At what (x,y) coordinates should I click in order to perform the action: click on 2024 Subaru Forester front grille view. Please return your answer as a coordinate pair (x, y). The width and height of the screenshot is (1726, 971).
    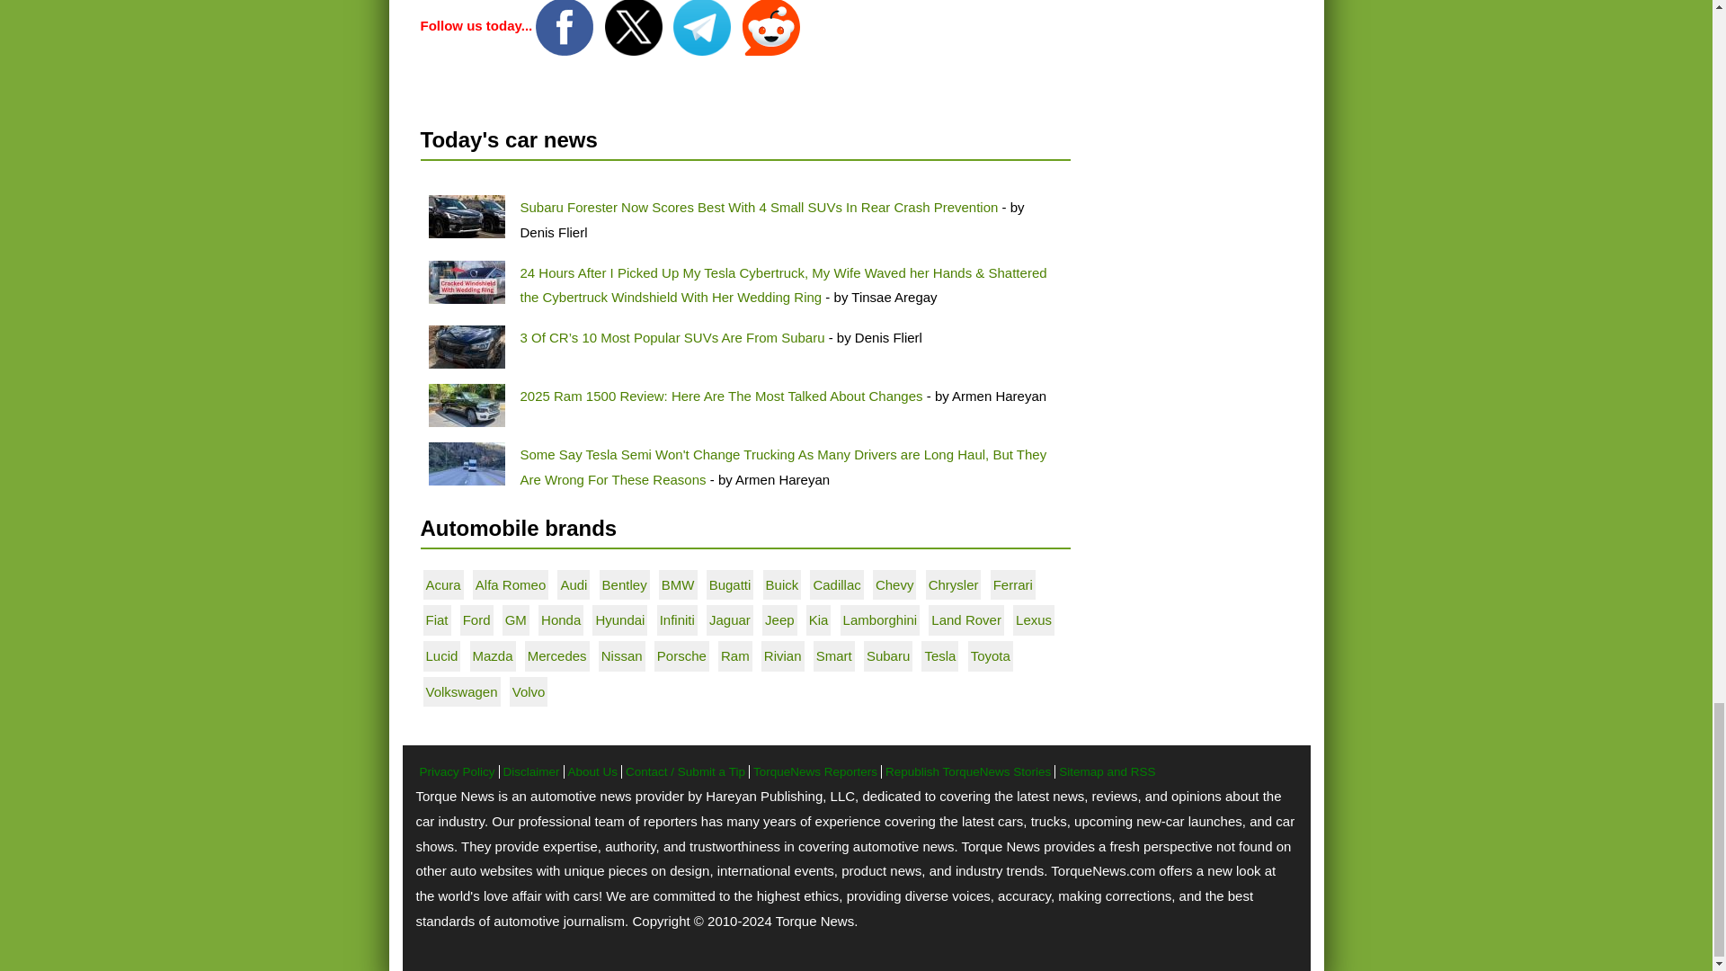
    Looking at the image, I should click on (466, 347).